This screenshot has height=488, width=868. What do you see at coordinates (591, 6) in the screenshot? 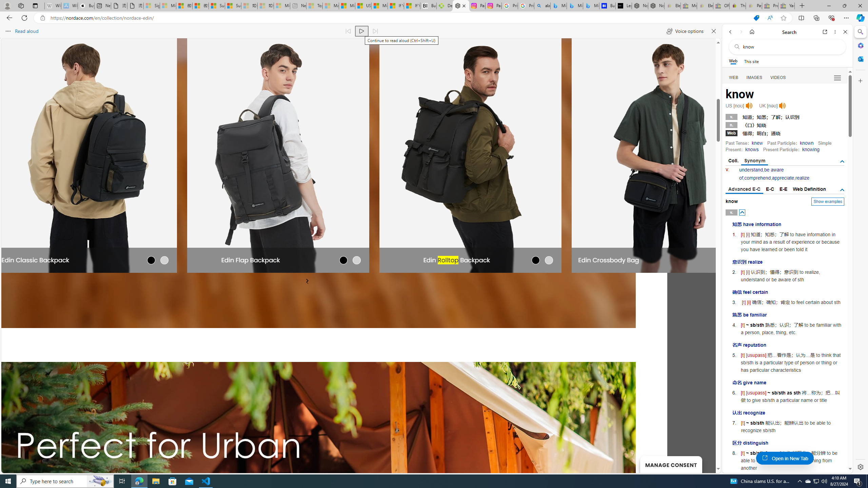
I see `Microsoft Bing Travel - Shangri-La Hotel Bangkok` at bounding box center [591, 6].